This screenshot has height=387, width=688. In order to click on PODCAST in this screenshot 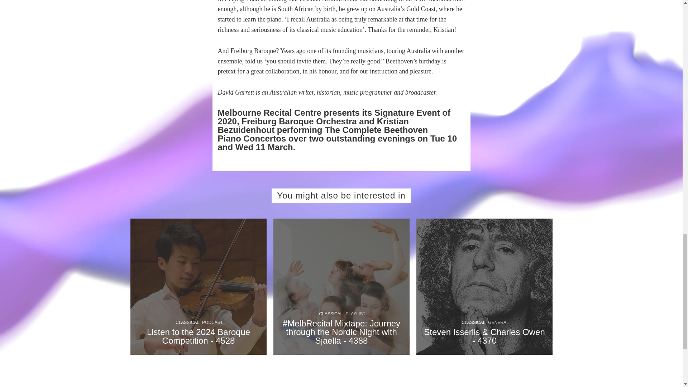, I will do `click(212, 322)`.